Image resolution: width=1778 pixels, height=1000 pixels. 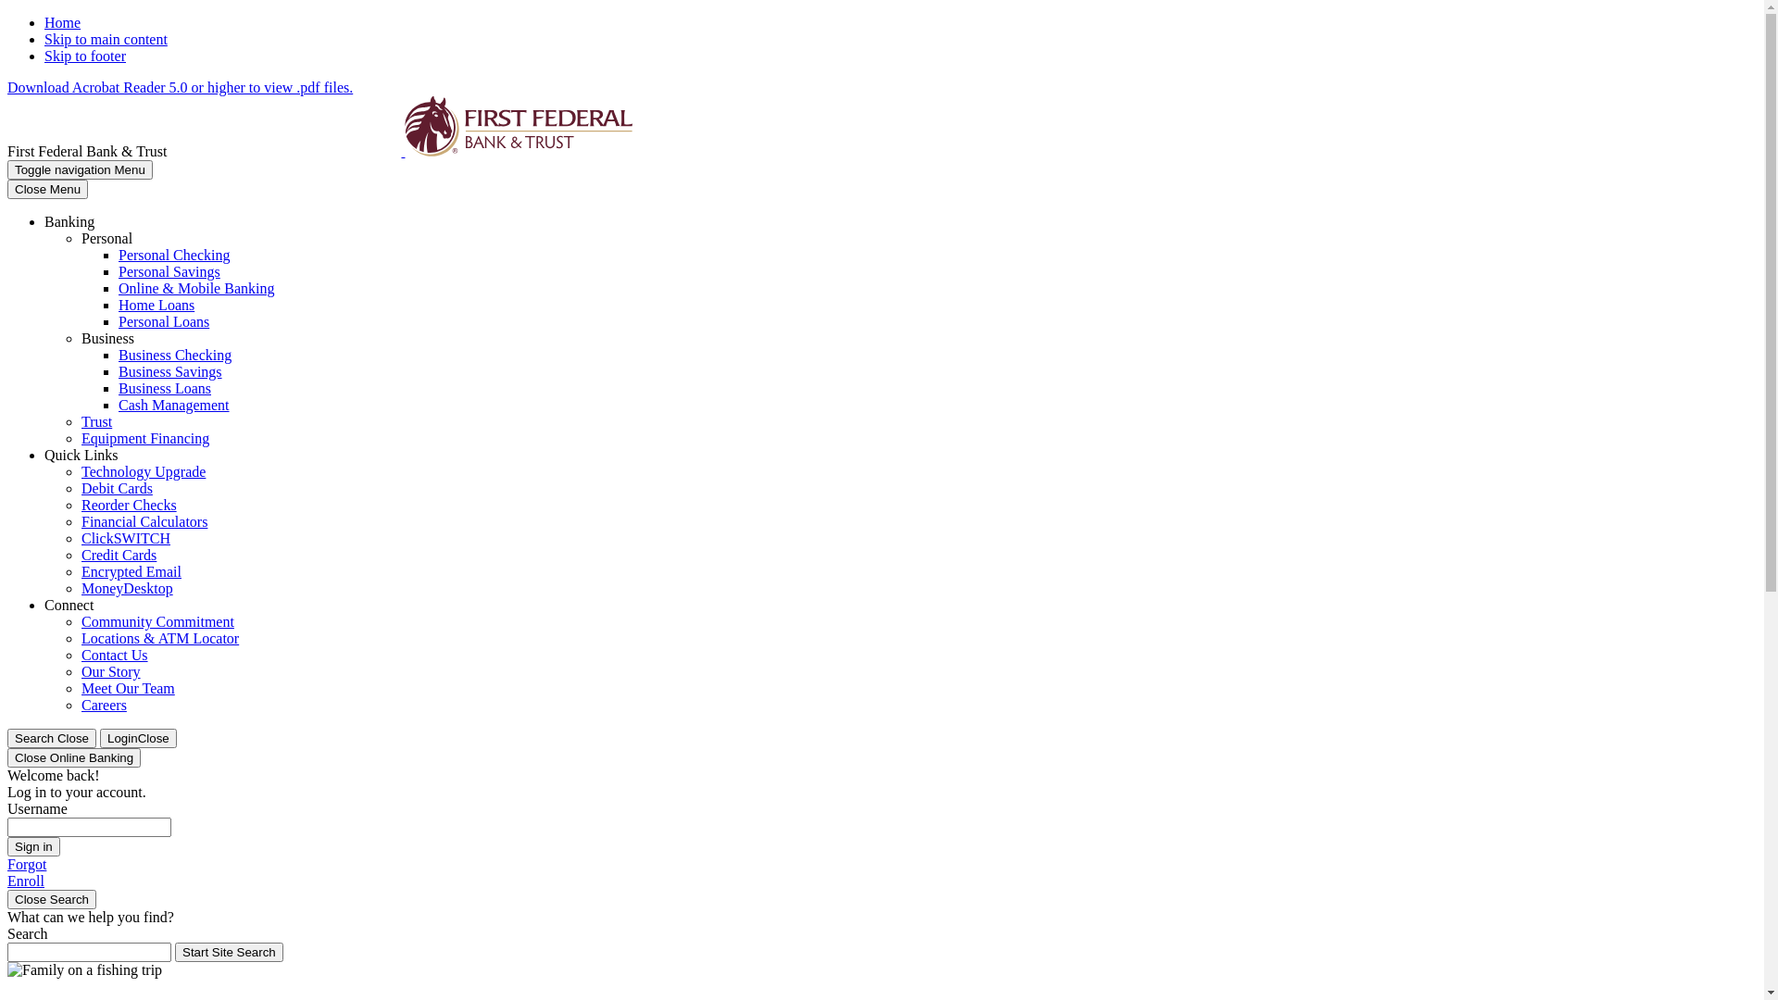 What do you see at coordinates (128, 589) in the screenshot?
I see `MoneyDesktop` at bounding box center [128, 589].